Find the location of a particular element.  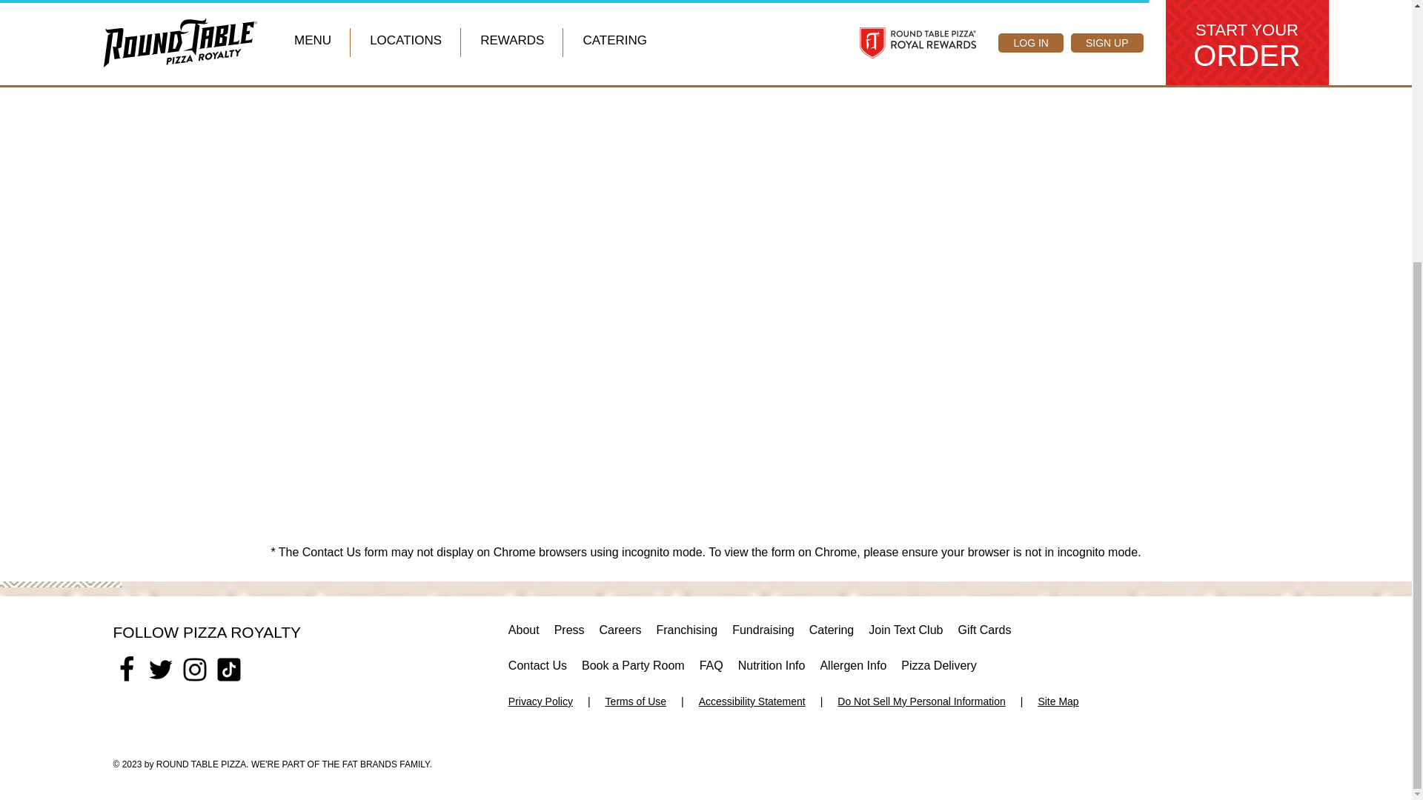

Catering is located at coordinates (832, 634).